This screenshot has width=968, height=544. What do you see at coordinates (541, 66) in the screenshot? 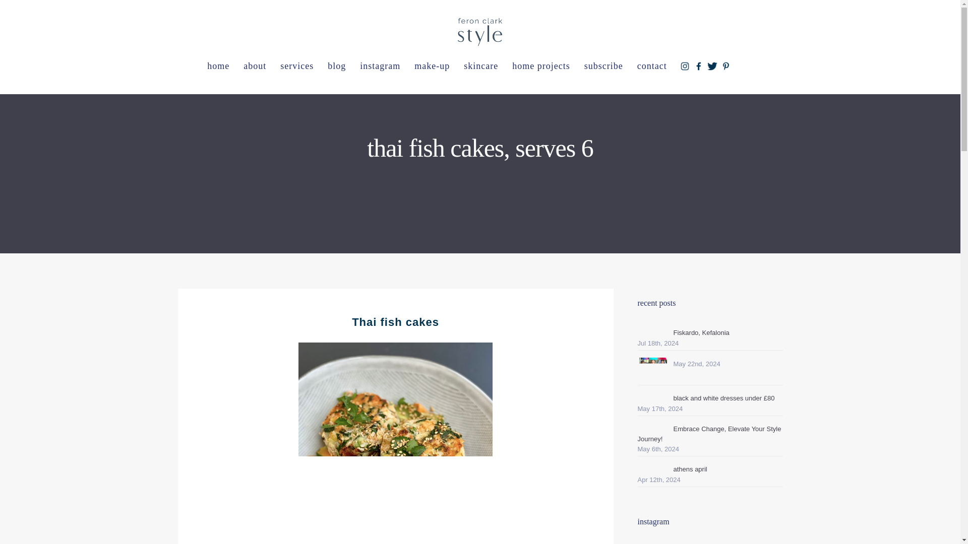
I see `home projects` at bounding box center [541, 66].